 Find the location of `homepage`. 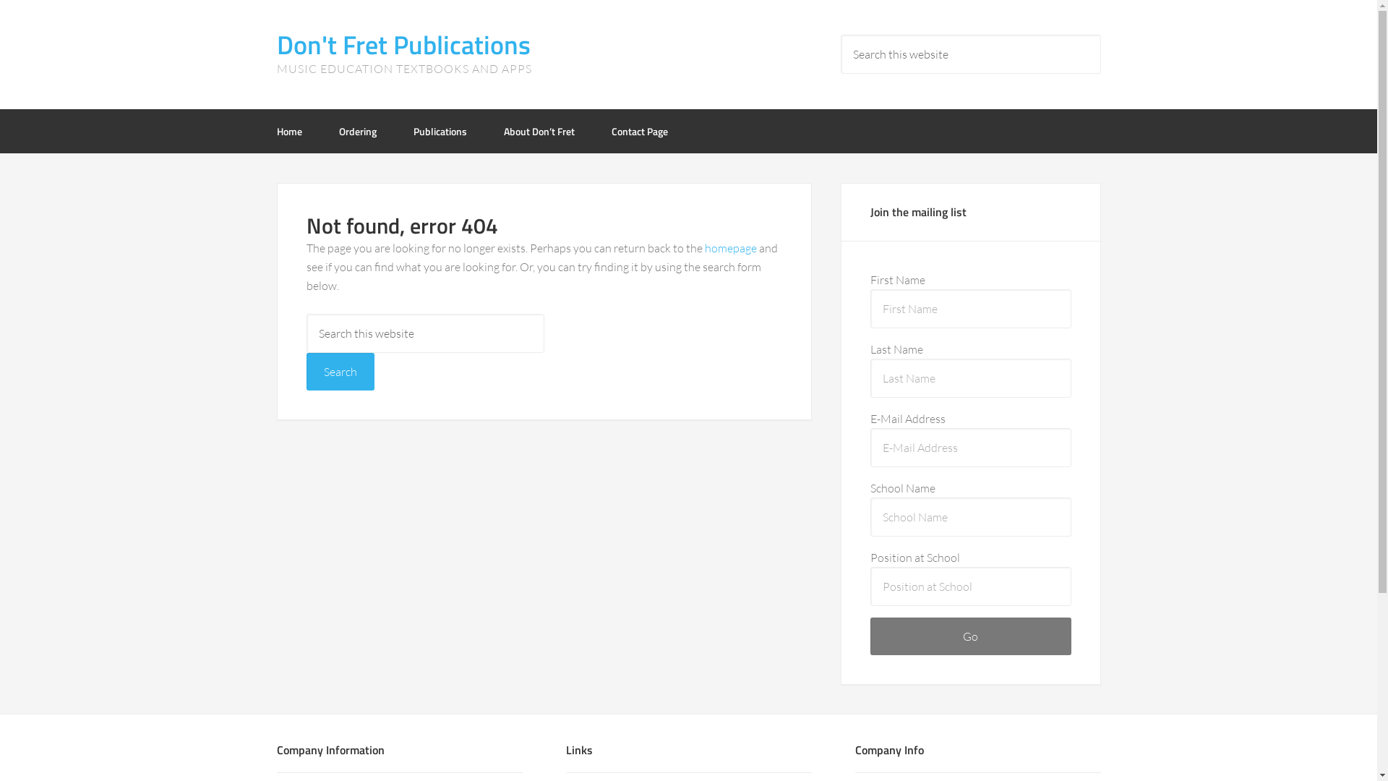

homepage is located at coordinates (730, 248).